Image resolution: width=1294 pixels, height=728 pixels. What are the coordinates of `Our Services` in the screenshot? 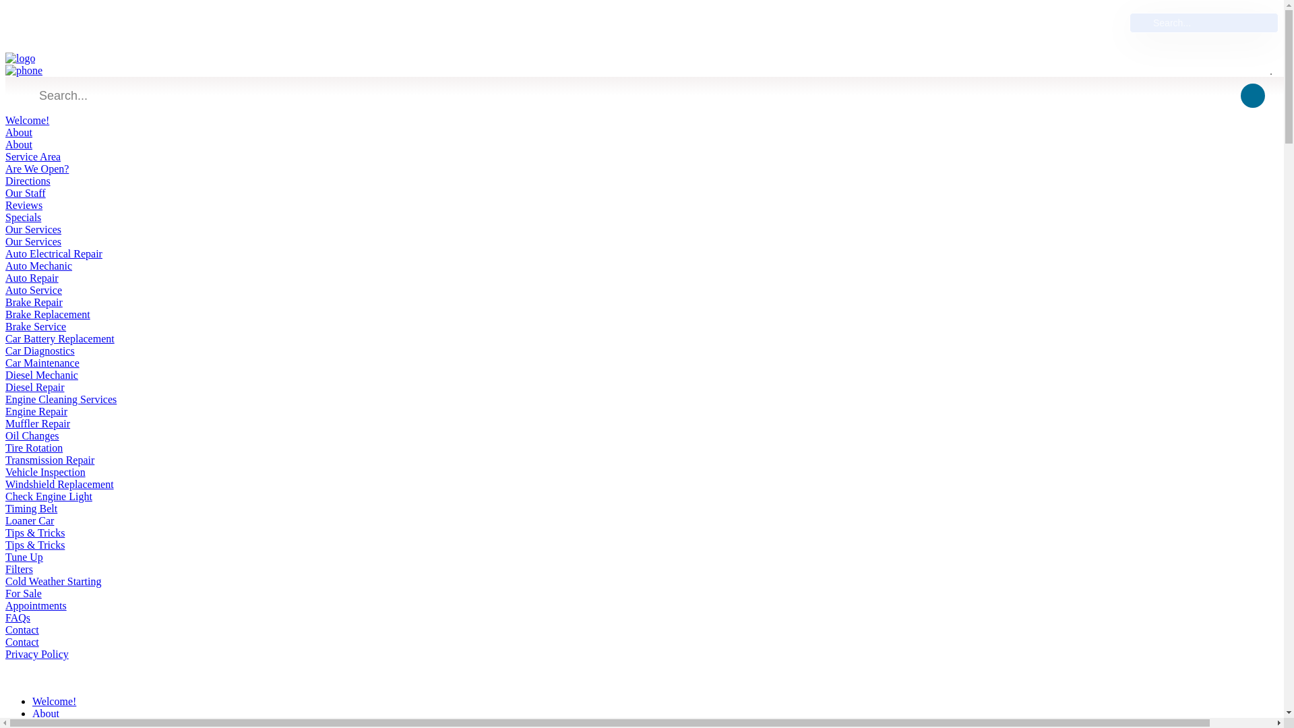 It's located at (32, 241).